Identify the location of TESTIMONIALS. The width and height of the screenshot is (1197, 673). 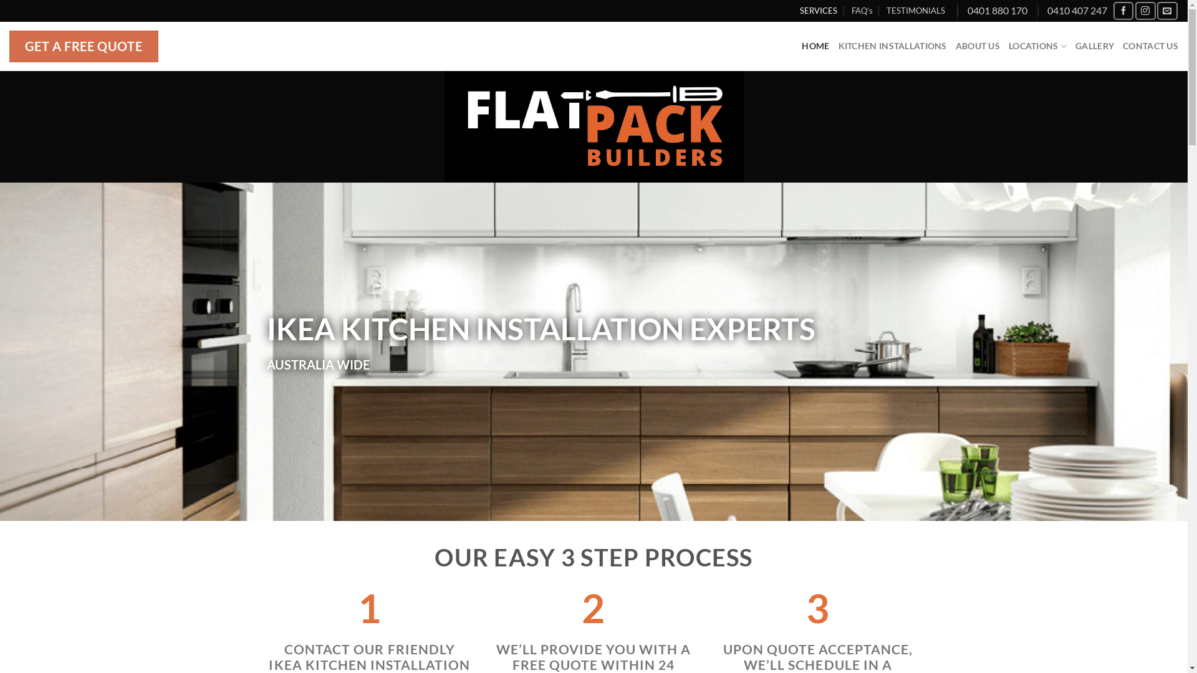
(916, 11).